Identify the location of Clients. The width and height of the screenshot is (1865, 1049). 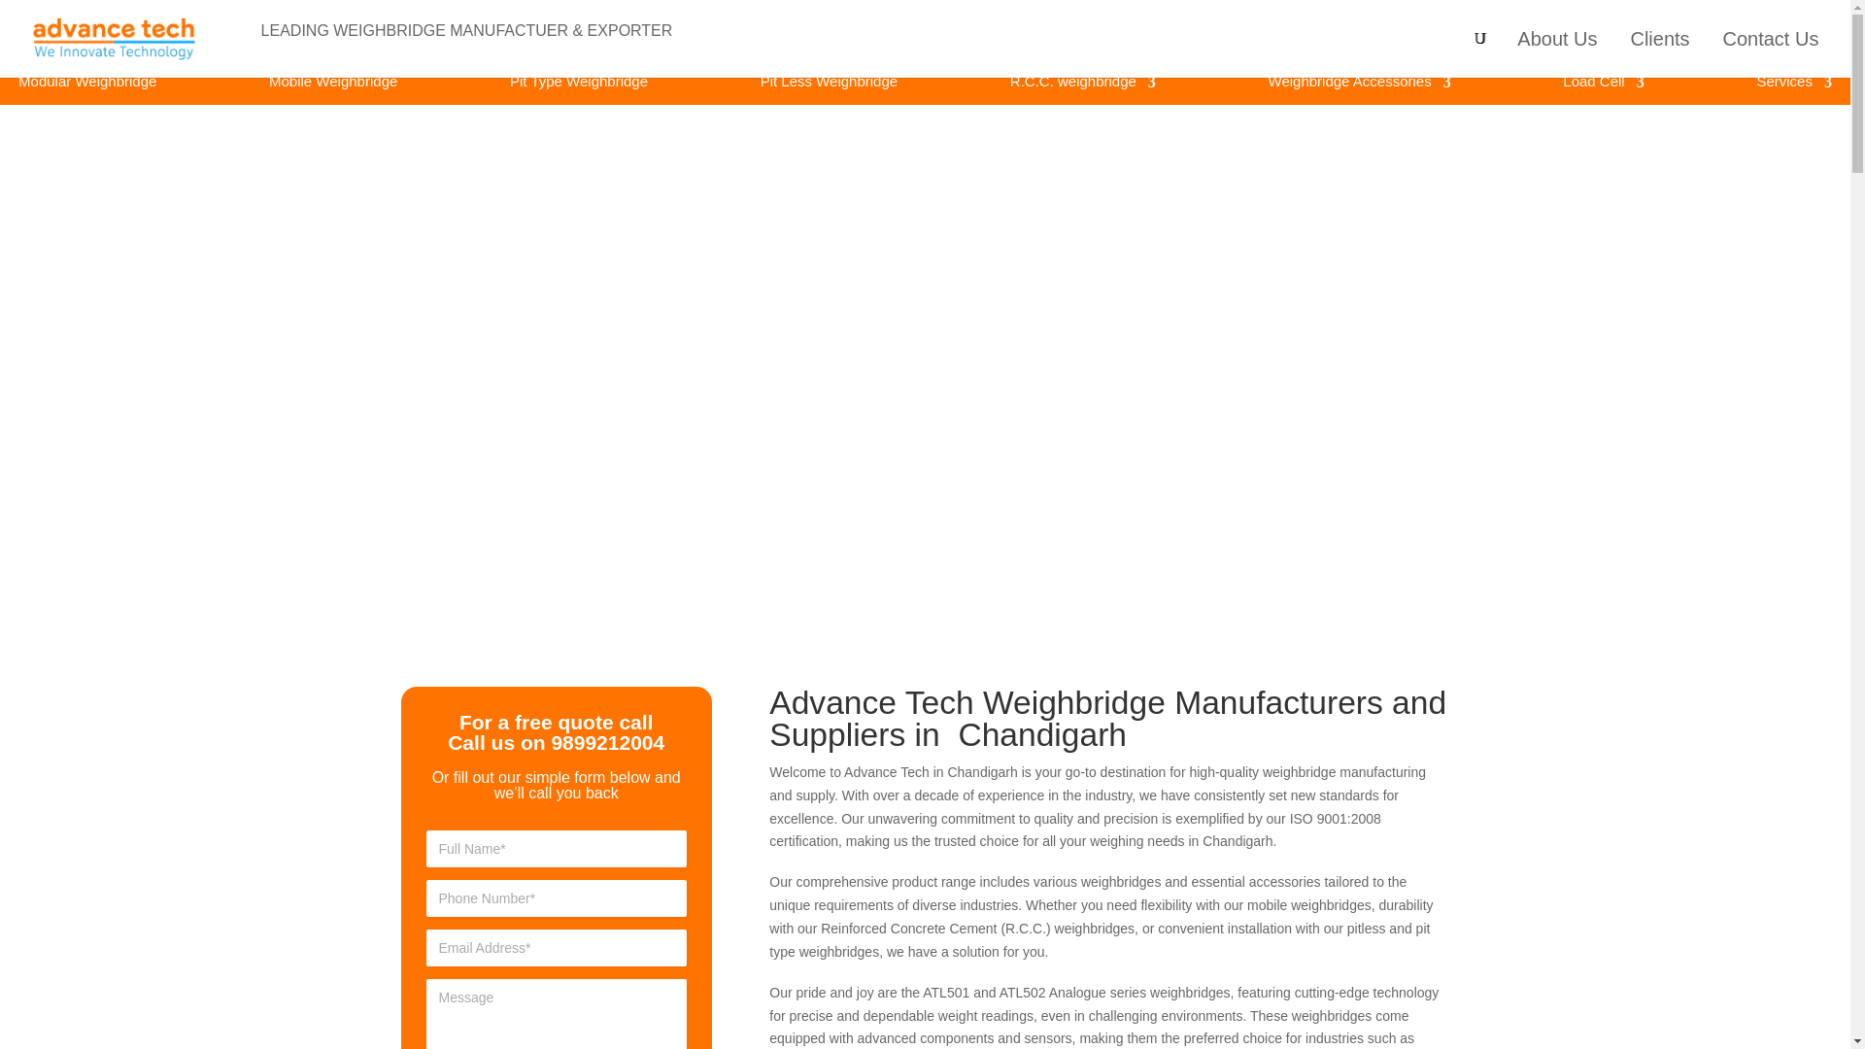
(1659, 54).